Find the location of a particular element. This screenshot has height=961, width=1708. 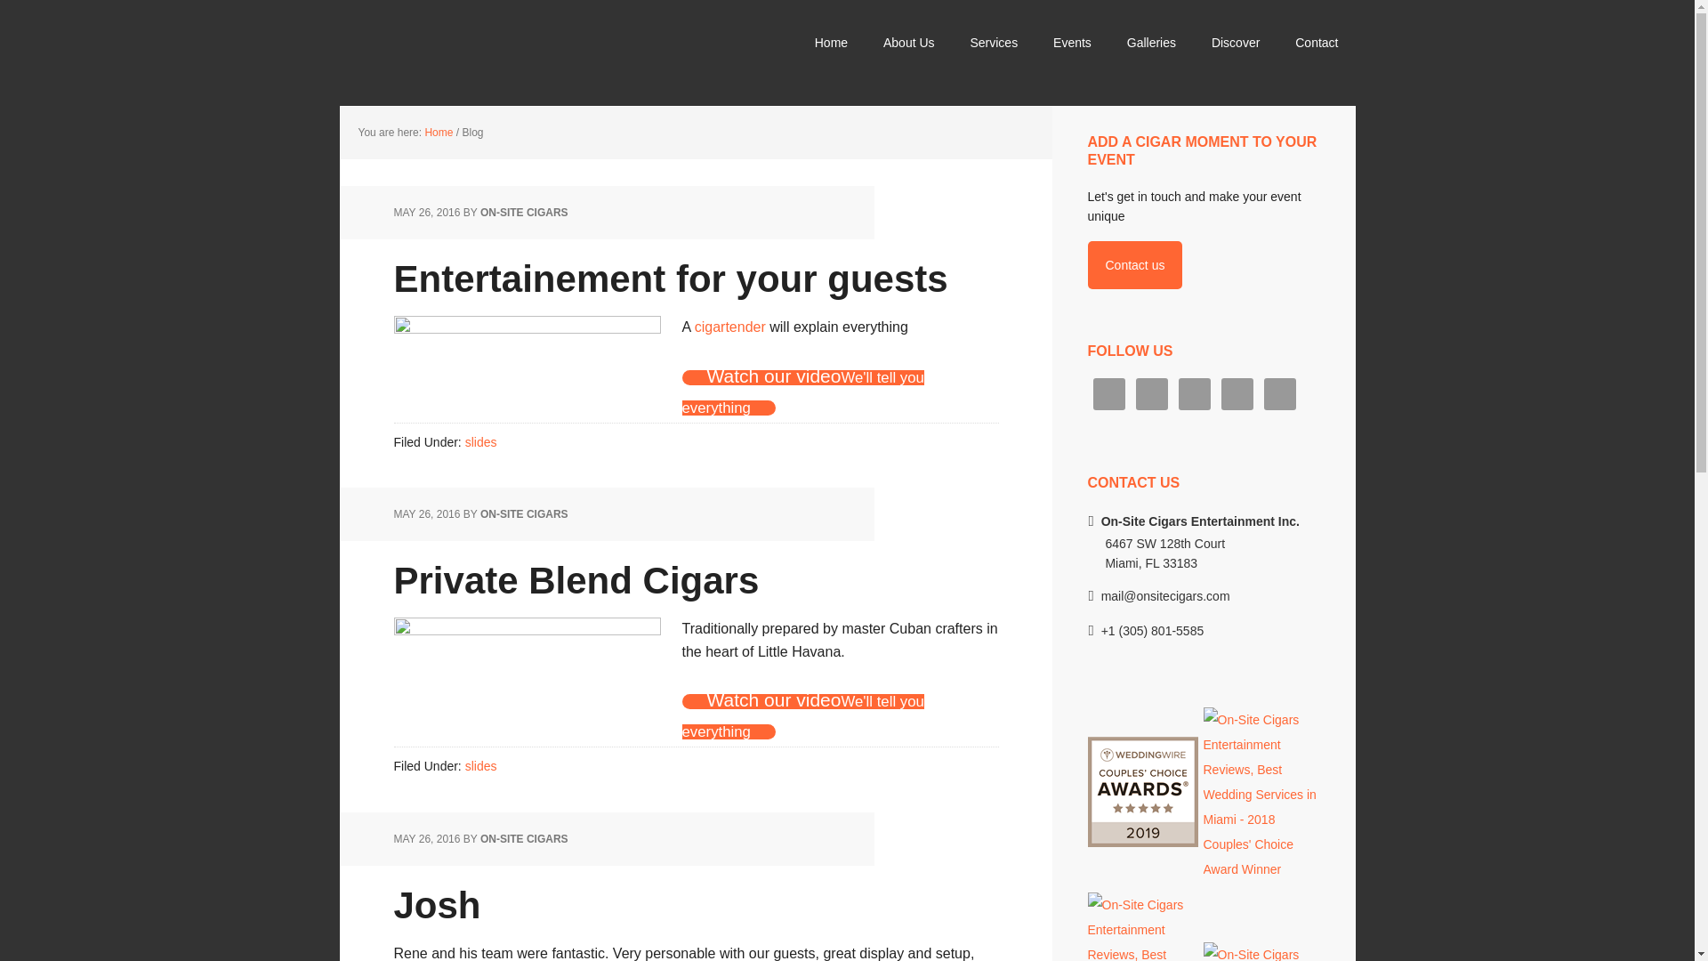

cigartender is located at coordinates (729, 326).